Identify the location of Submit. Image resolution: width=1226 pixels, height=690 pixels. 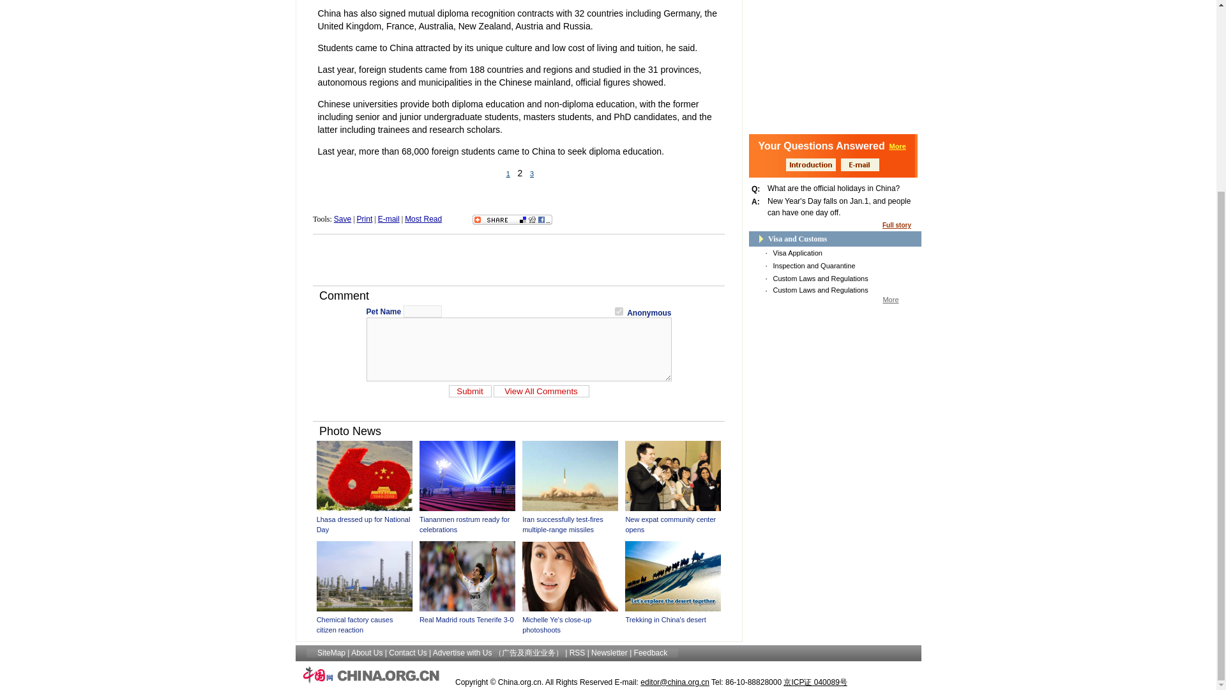
(470, 391).